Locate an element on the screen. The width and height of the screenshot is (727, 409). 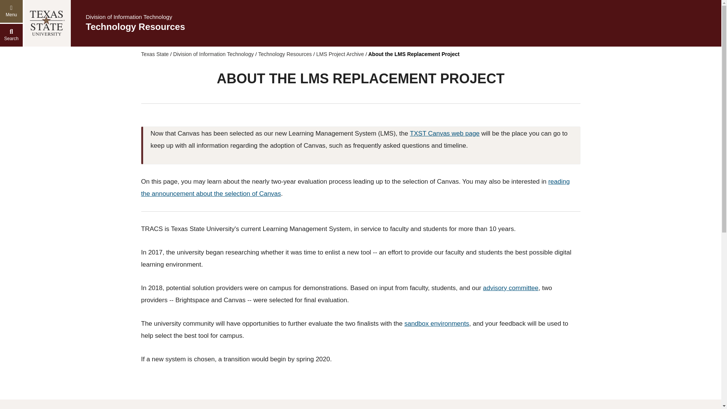
LMS Project Archive is located at coordinates (340, 54).